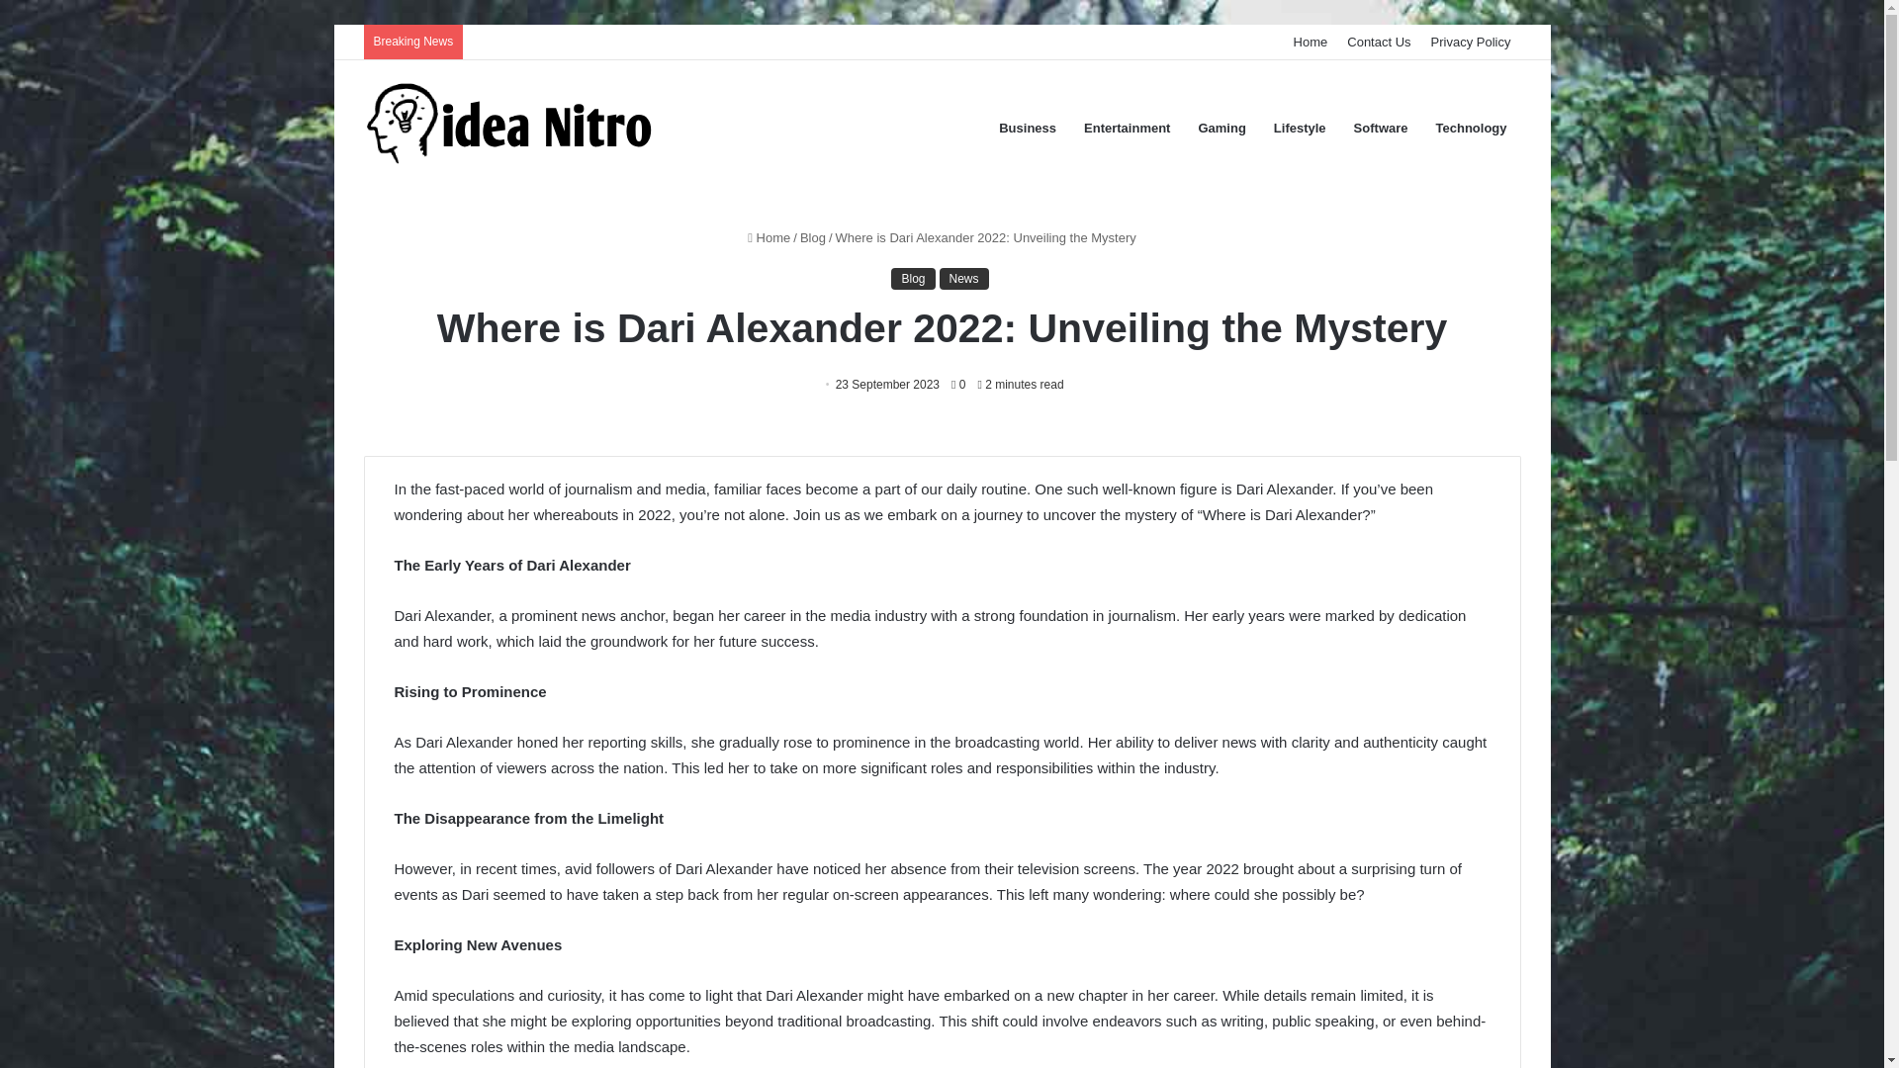  I want to click on Home, so click(769, 237).